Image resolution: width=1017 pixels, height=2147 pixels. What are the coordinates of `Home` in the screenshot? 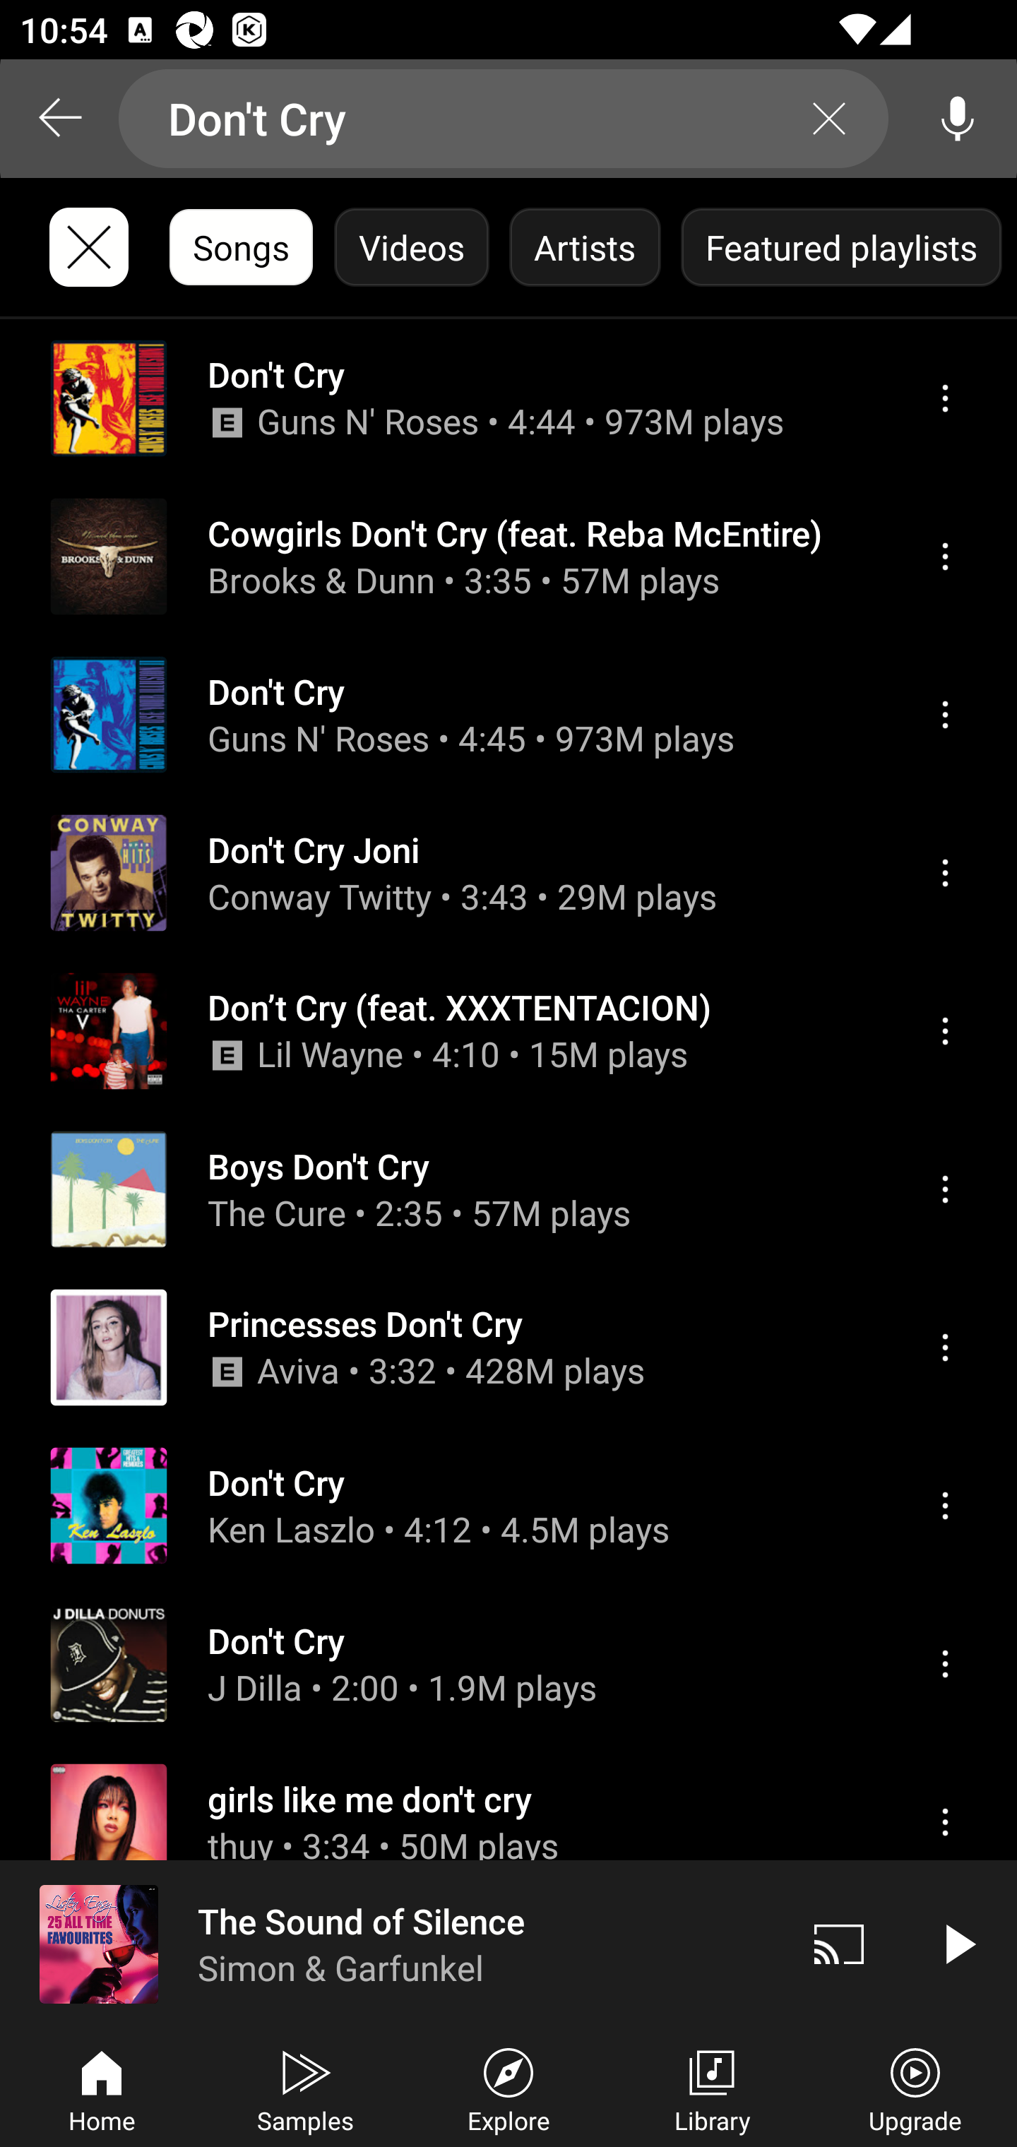 It's located at (102, 2088).